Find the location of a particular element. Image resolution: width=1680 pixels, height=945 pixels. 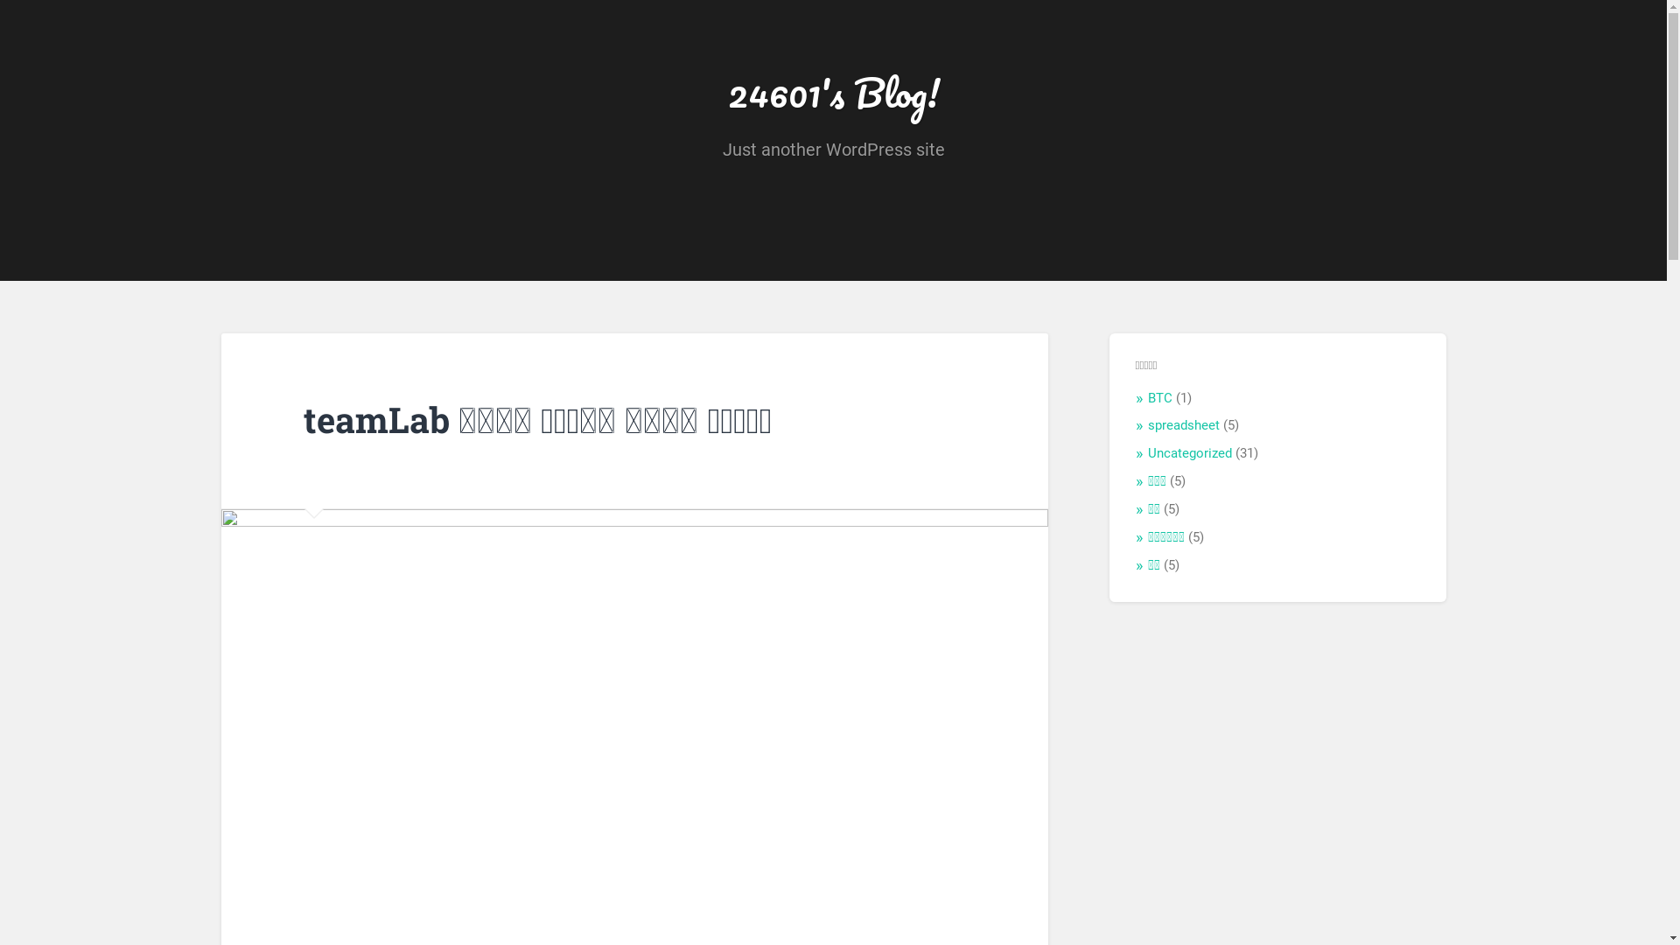

spreadsheet is located at coordinates (1184, 425).